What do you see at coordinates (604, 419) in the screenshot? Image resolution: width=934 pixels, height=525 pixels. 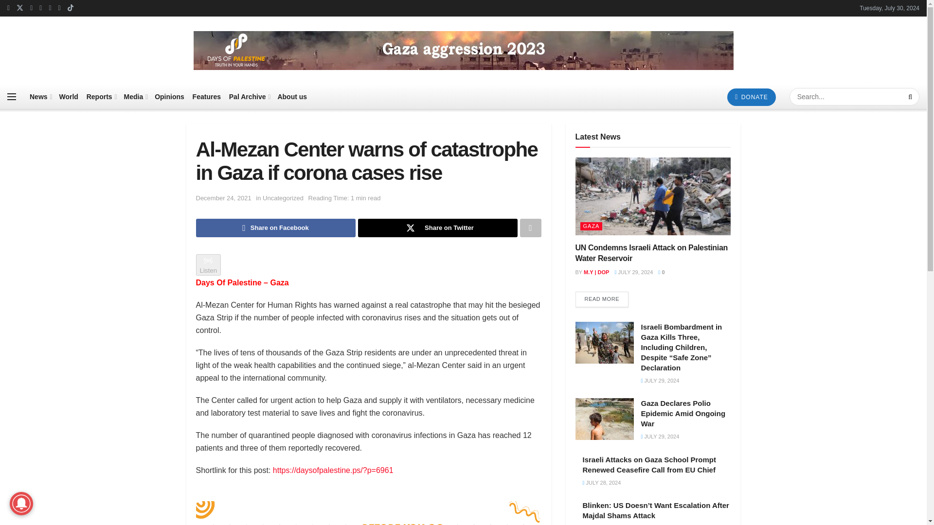 I see `Gaza Declares Polio Epidemic Amid Ongoing War 3` at bounding box center [604, 419].